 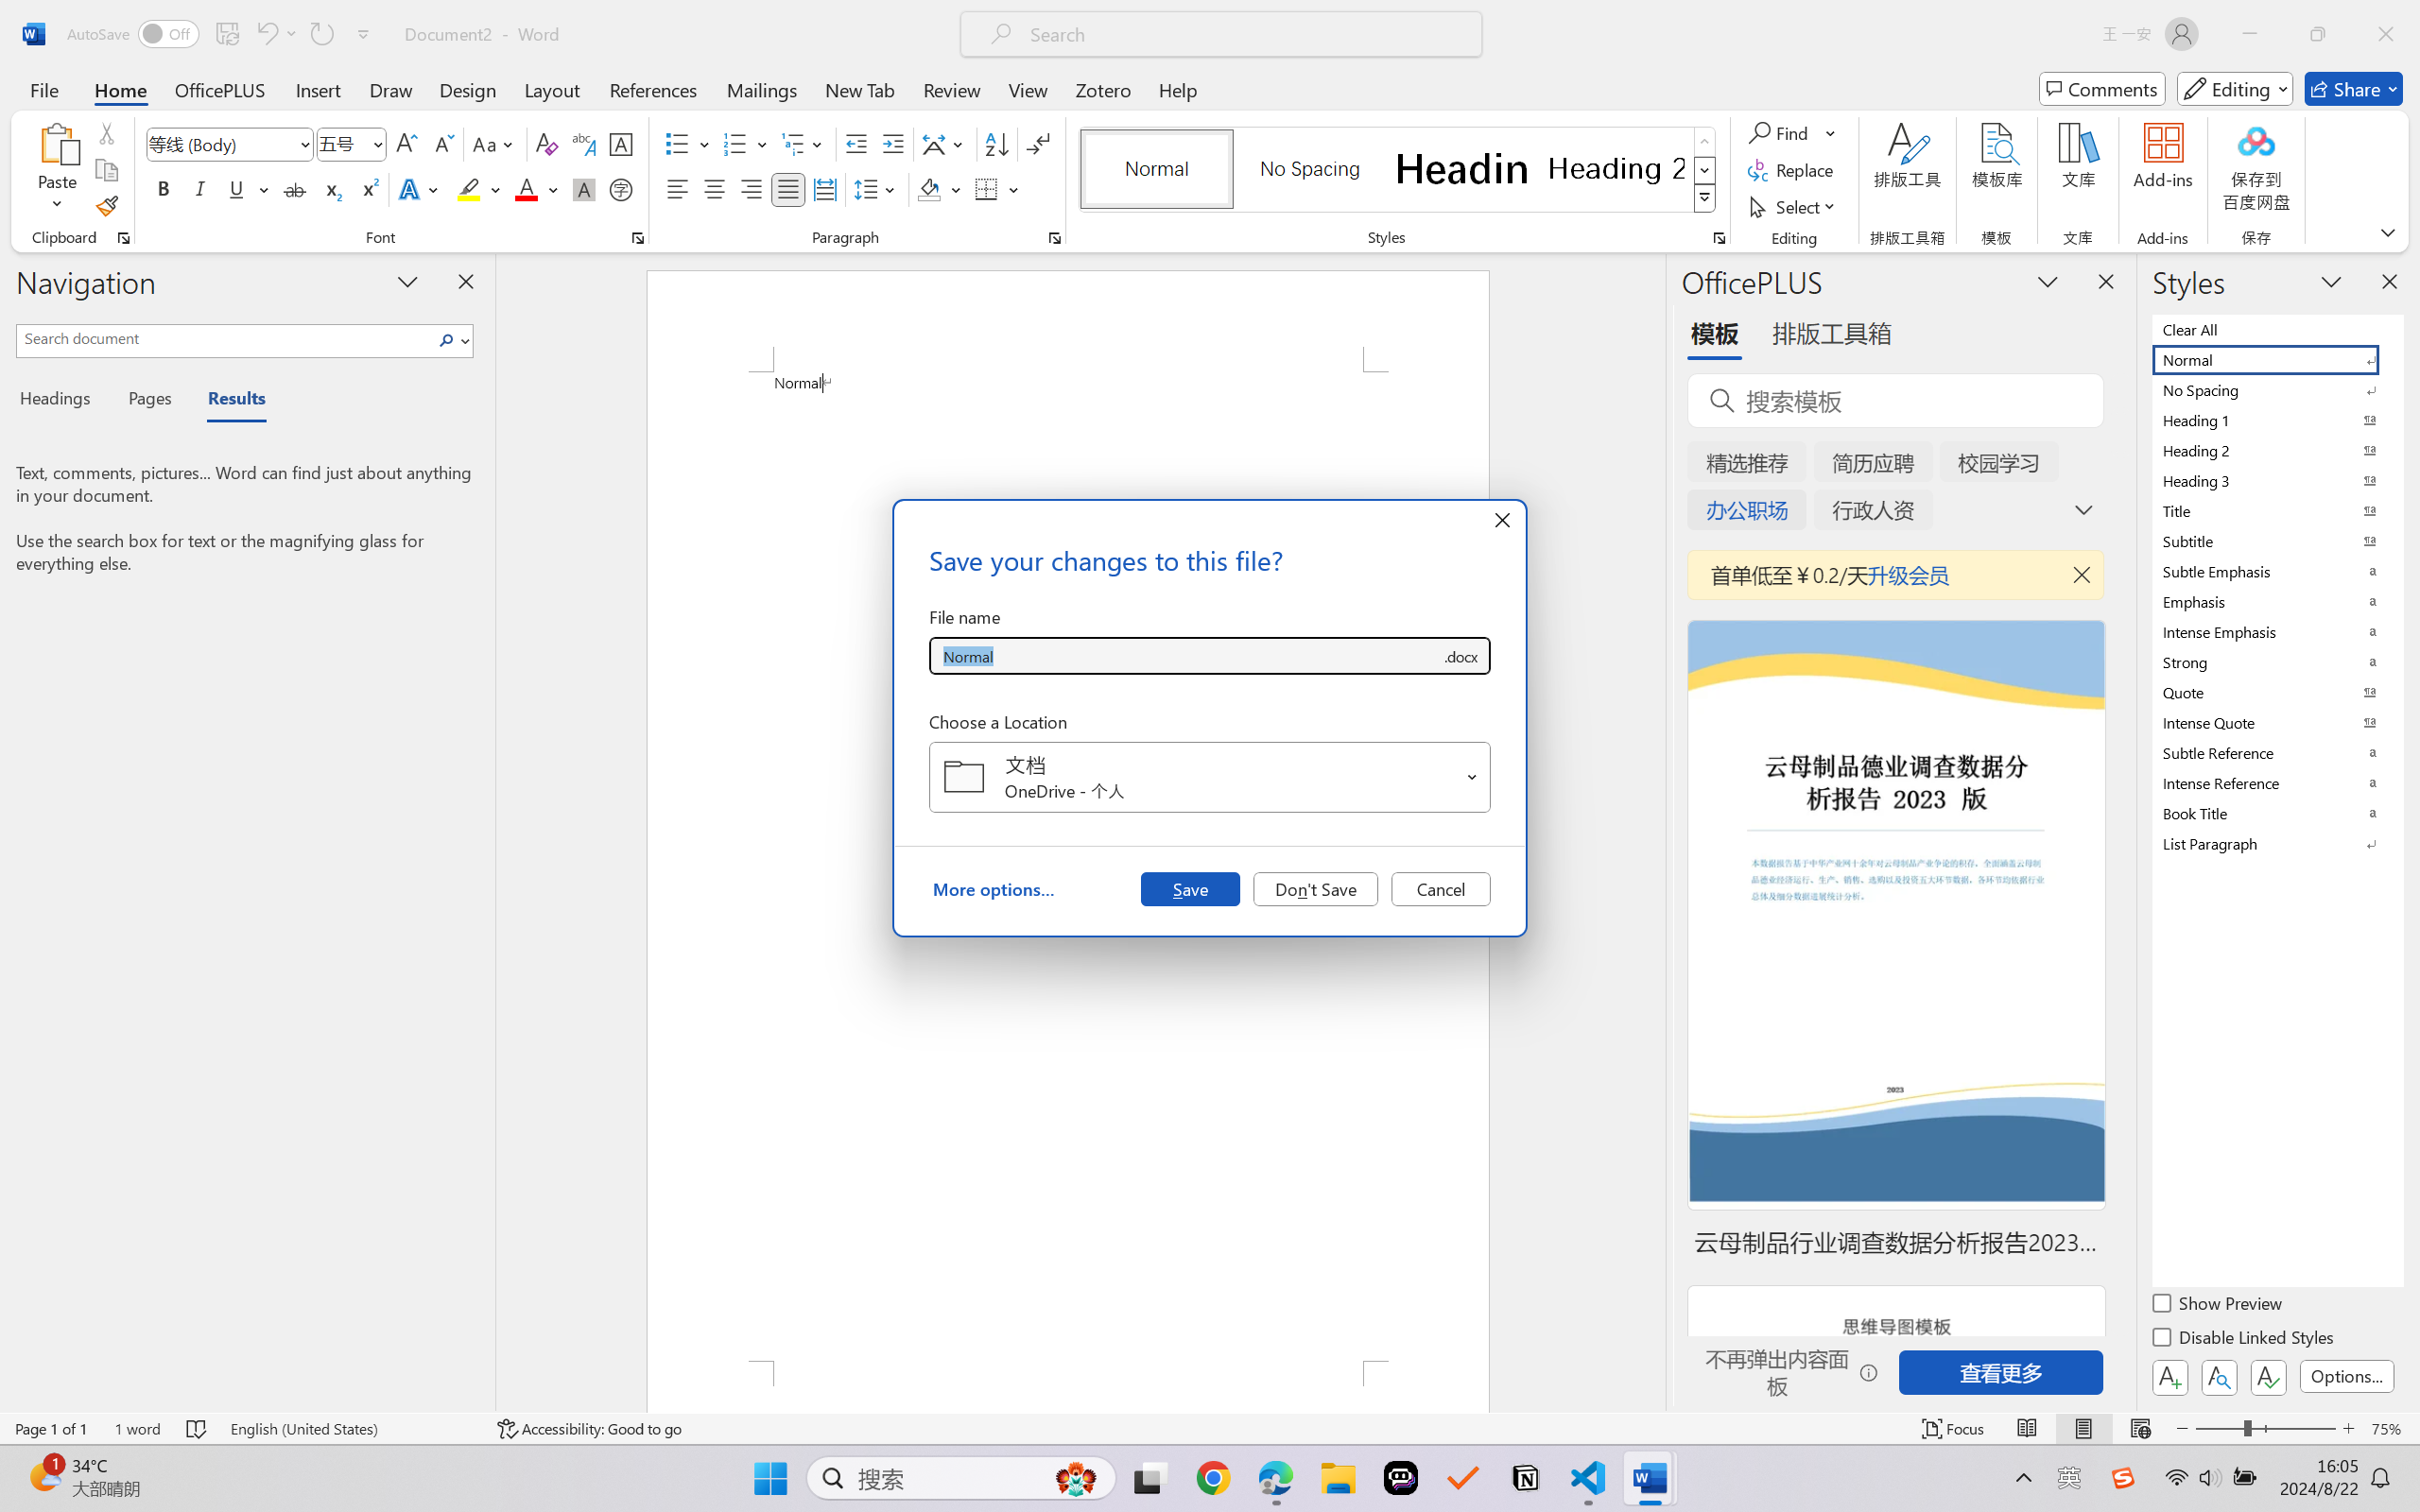 What do you see at coordinates (231, 144) in the screenshot?
I see `Font` at bounding box center [231, 144].